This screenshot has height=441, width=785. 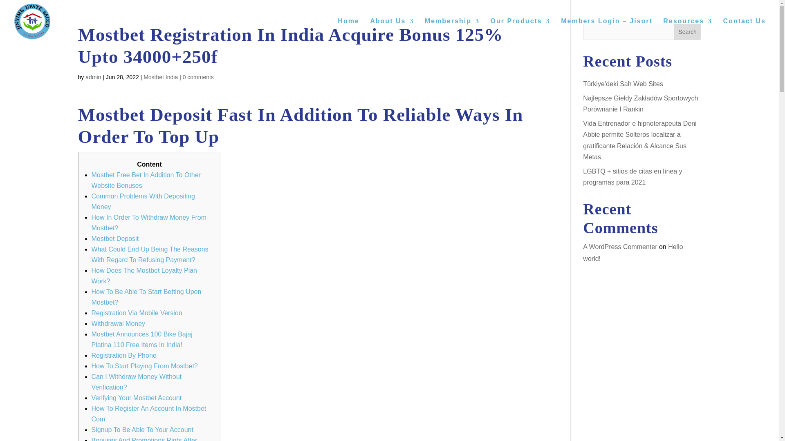 I want to click on Posts by admin, so click(x=93, y=77).